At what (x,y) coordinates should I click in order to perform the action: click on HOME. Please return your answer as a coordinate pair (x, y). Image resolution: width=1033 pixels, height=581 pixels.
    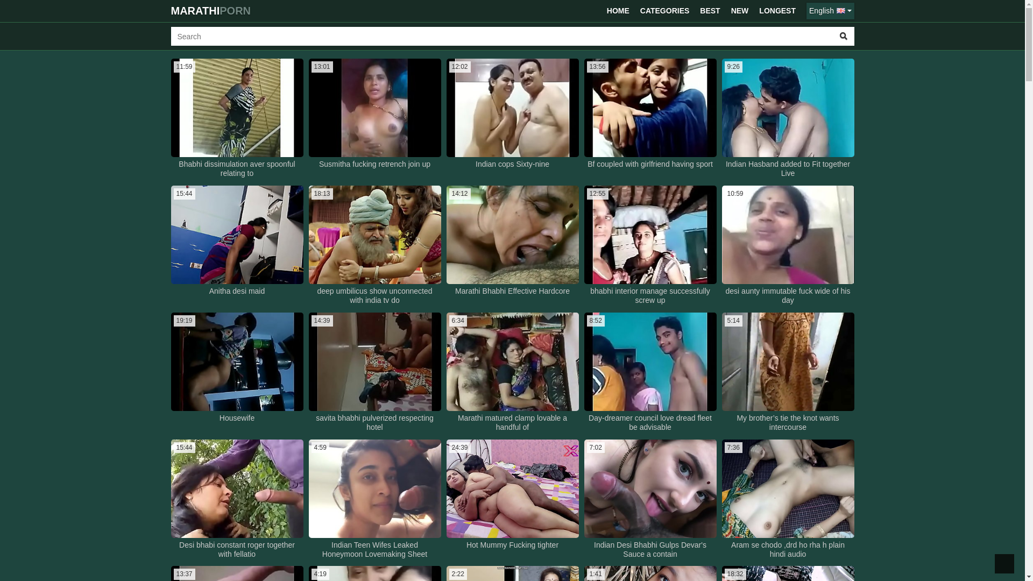
    Looking at the image, I should click on (618, 11).